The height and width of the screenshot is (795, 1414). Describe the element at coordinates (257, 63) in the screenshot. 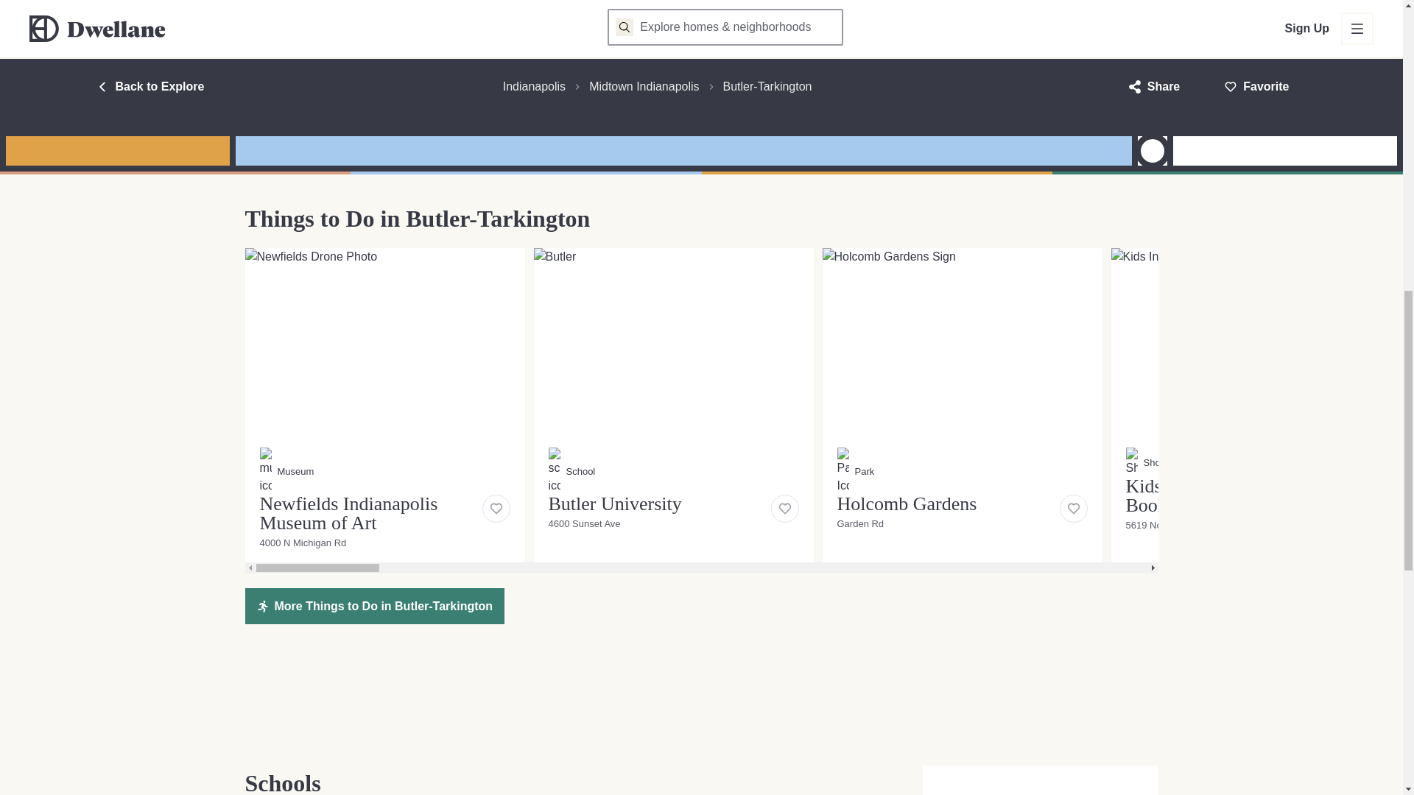

I see `Kids Ink Children's Bookstore` at that location.